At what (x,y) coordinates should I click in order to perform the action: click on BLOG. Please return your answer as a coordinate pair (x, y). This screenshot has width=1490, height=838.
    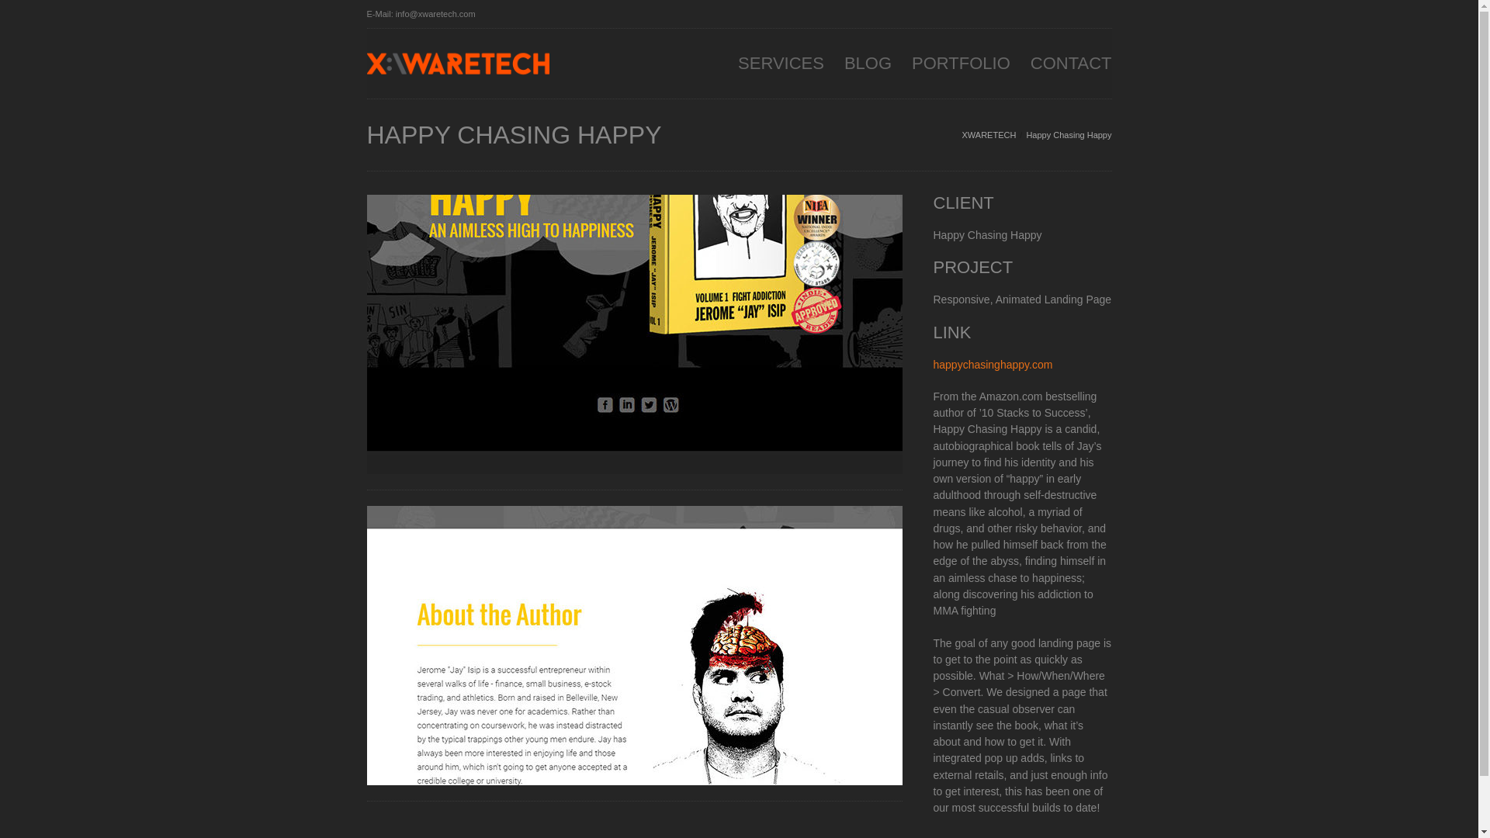
    Looking at the image, I should click on (868, 65).